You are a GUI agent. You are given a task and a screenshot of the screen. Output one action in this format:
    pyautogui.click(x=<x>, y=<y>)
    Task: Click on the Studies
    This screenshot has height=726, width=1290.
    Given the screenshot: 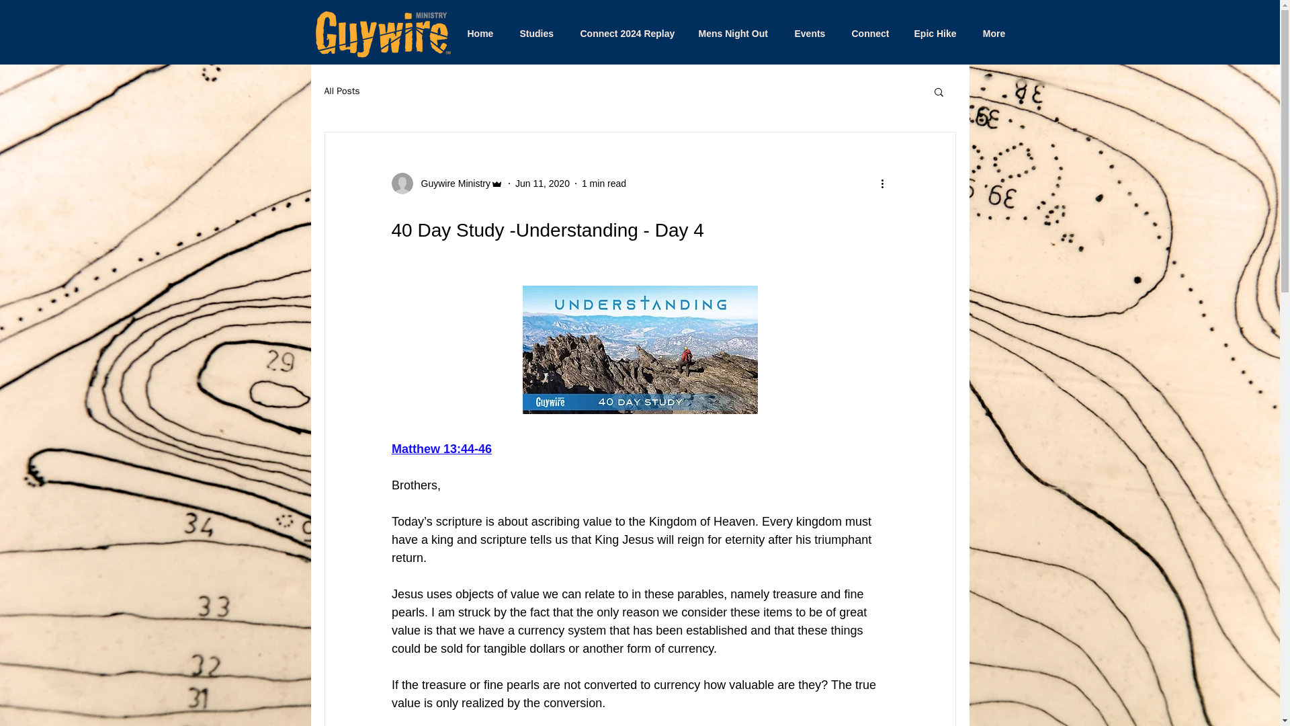 What is the action you would take?
    pyautogui.click(x=537, y=34)
    